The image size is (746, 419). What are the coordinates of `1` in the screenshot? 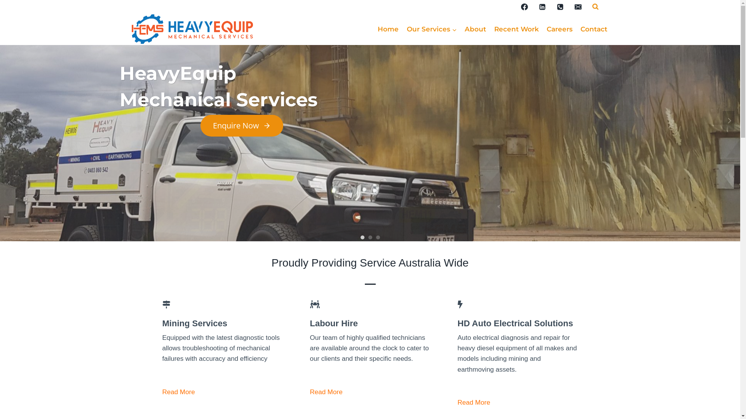 It's located at (362, 237).